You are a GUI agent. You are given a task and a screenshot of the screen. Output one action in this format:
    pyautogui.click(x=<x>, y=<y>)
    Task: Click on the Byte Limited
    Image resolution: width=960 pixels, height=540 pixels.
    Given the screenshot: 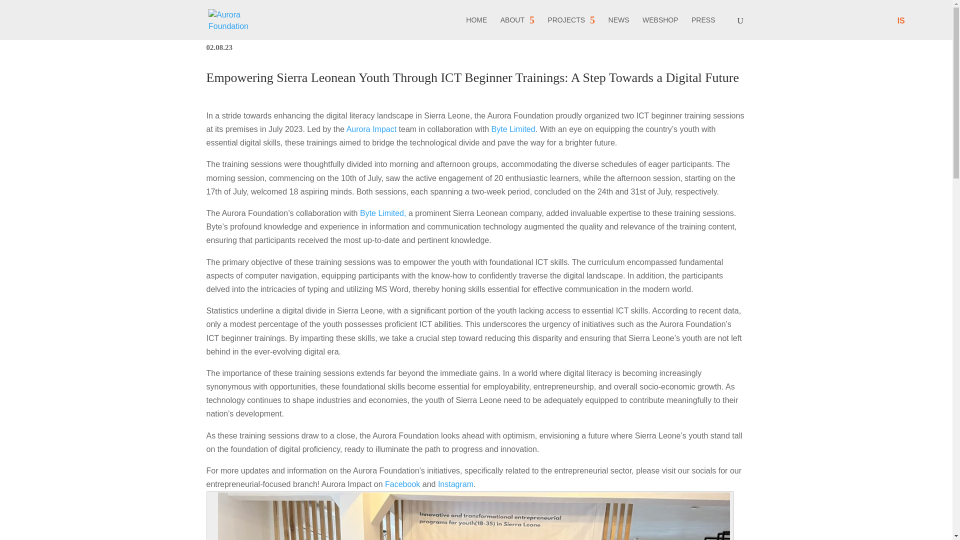 What is the action you would take?
    pyautogui.click(x=513, y=129)
    